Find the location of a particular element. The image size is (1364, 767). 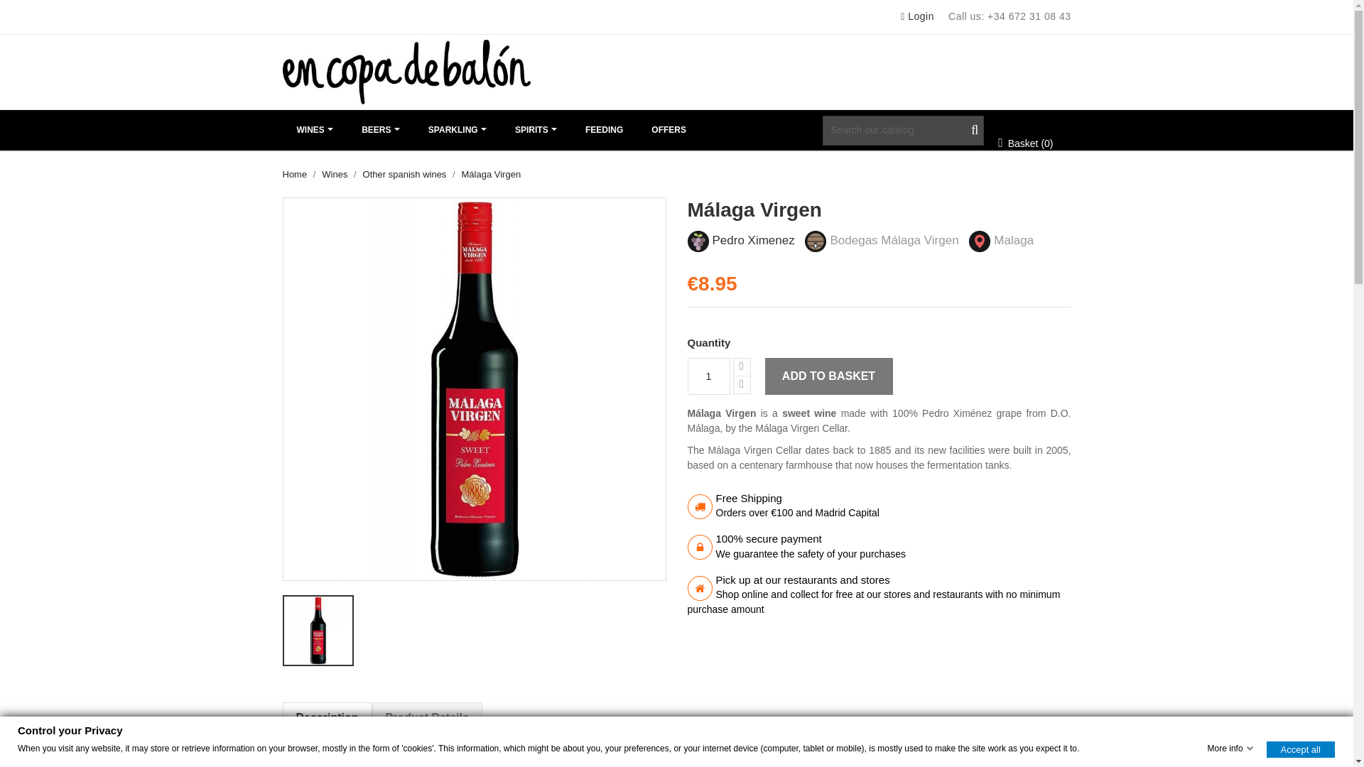

Buy wines with Pedro Ximenez is located at coordinates (698, 241).